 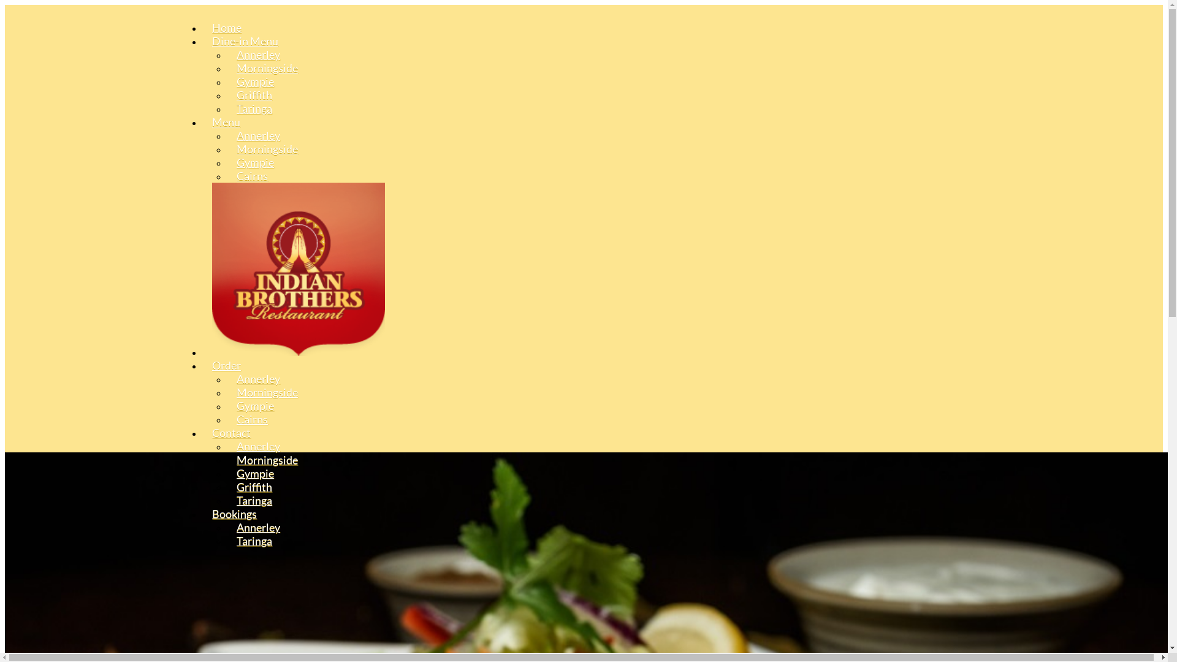 I want to click on Taringa, so click(x=254, y=541).